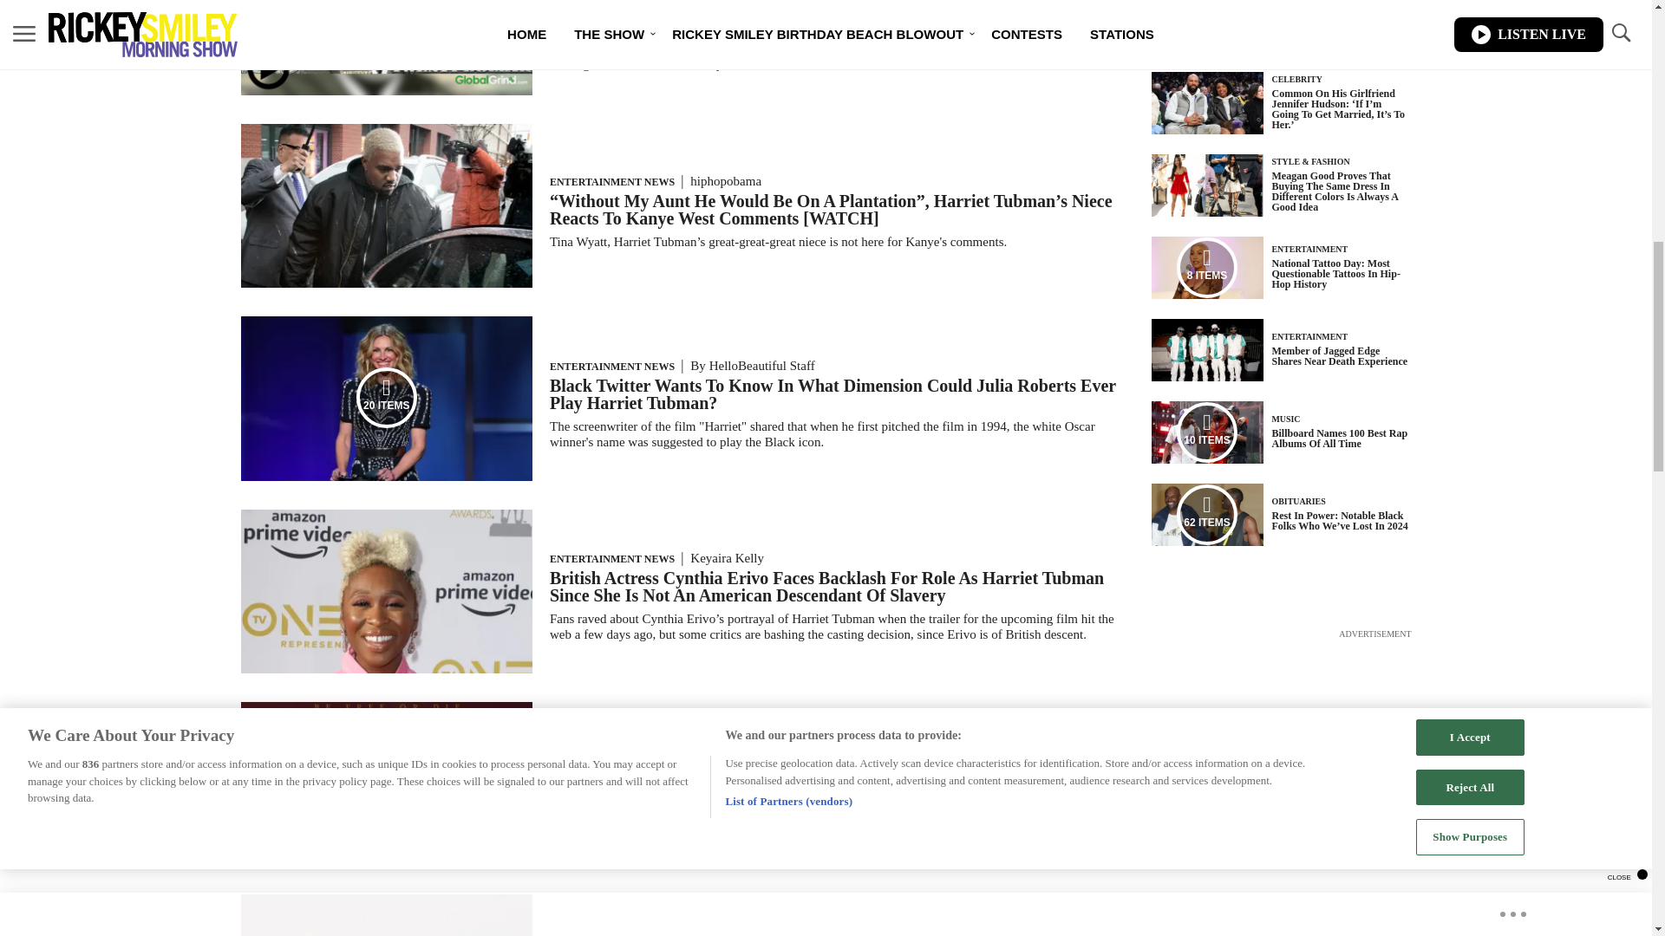 Image resolution: width=1665 pixels, height=936 pixels. Describe the element at coordinates (611, 366) in the screenshot. I see `ENTERTAINMENT NEWS` at that location.